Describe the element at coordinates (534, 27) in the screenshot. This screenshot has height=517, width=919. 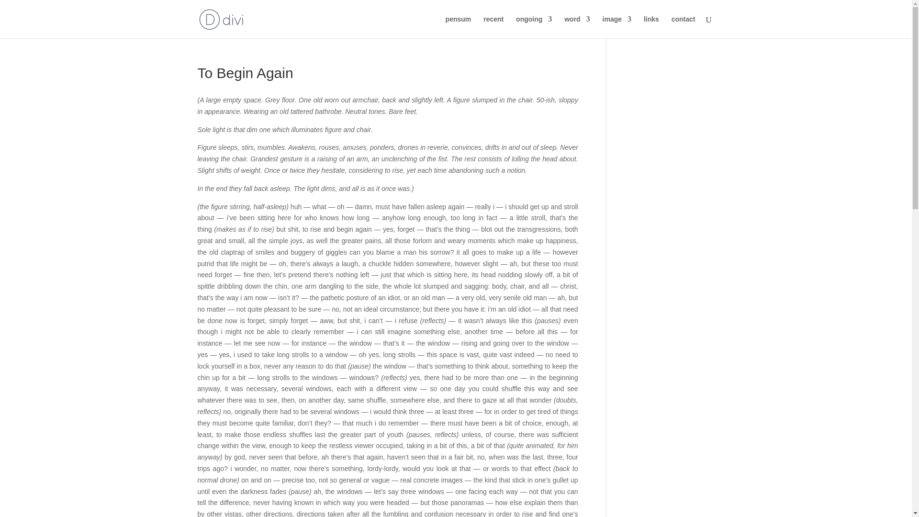
I see `ongoing` at that location.